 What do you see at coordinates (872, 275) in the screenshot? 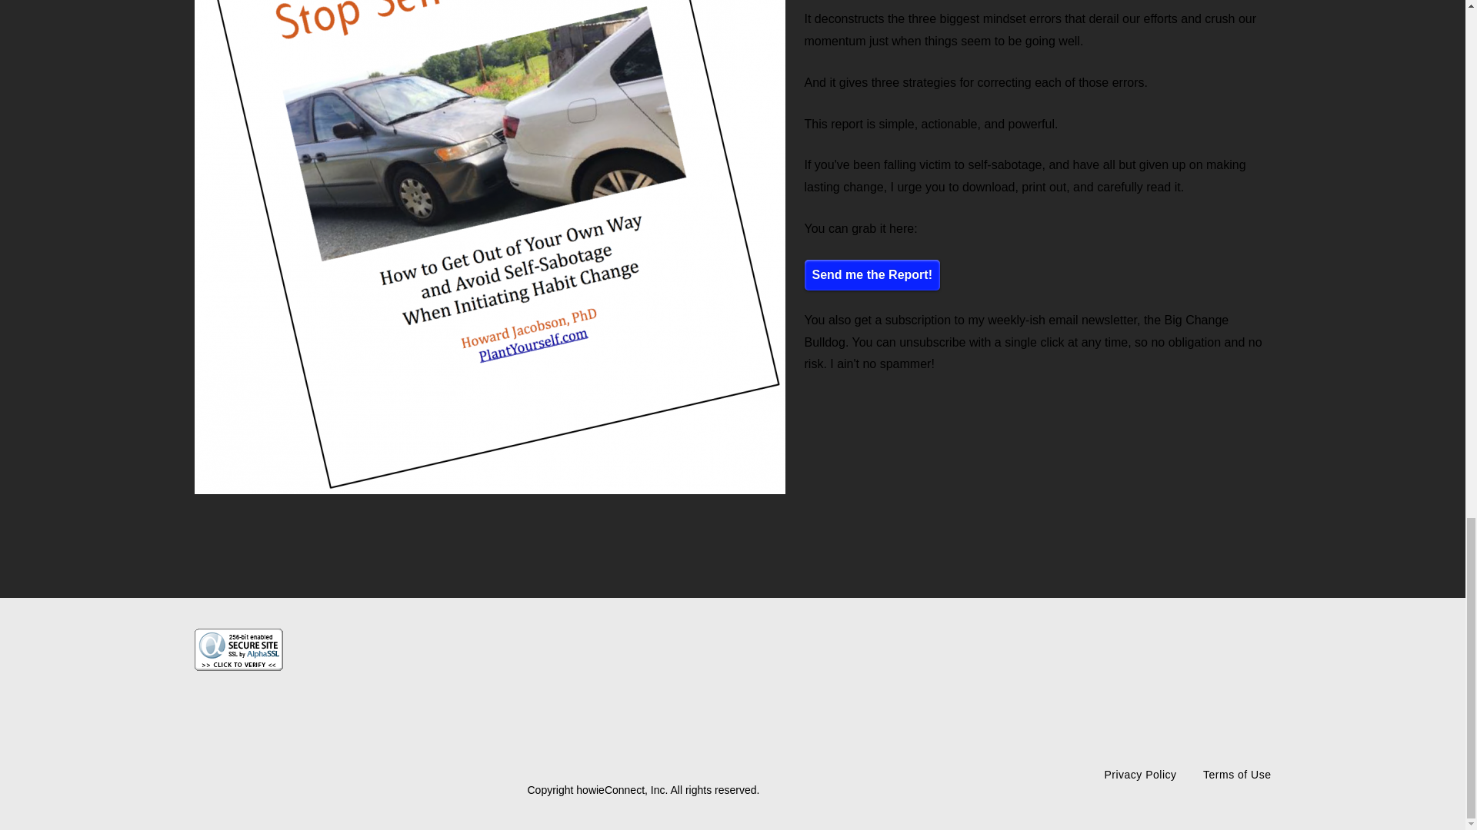
I see `Send me the Report!` at bounding box center [872, 275].